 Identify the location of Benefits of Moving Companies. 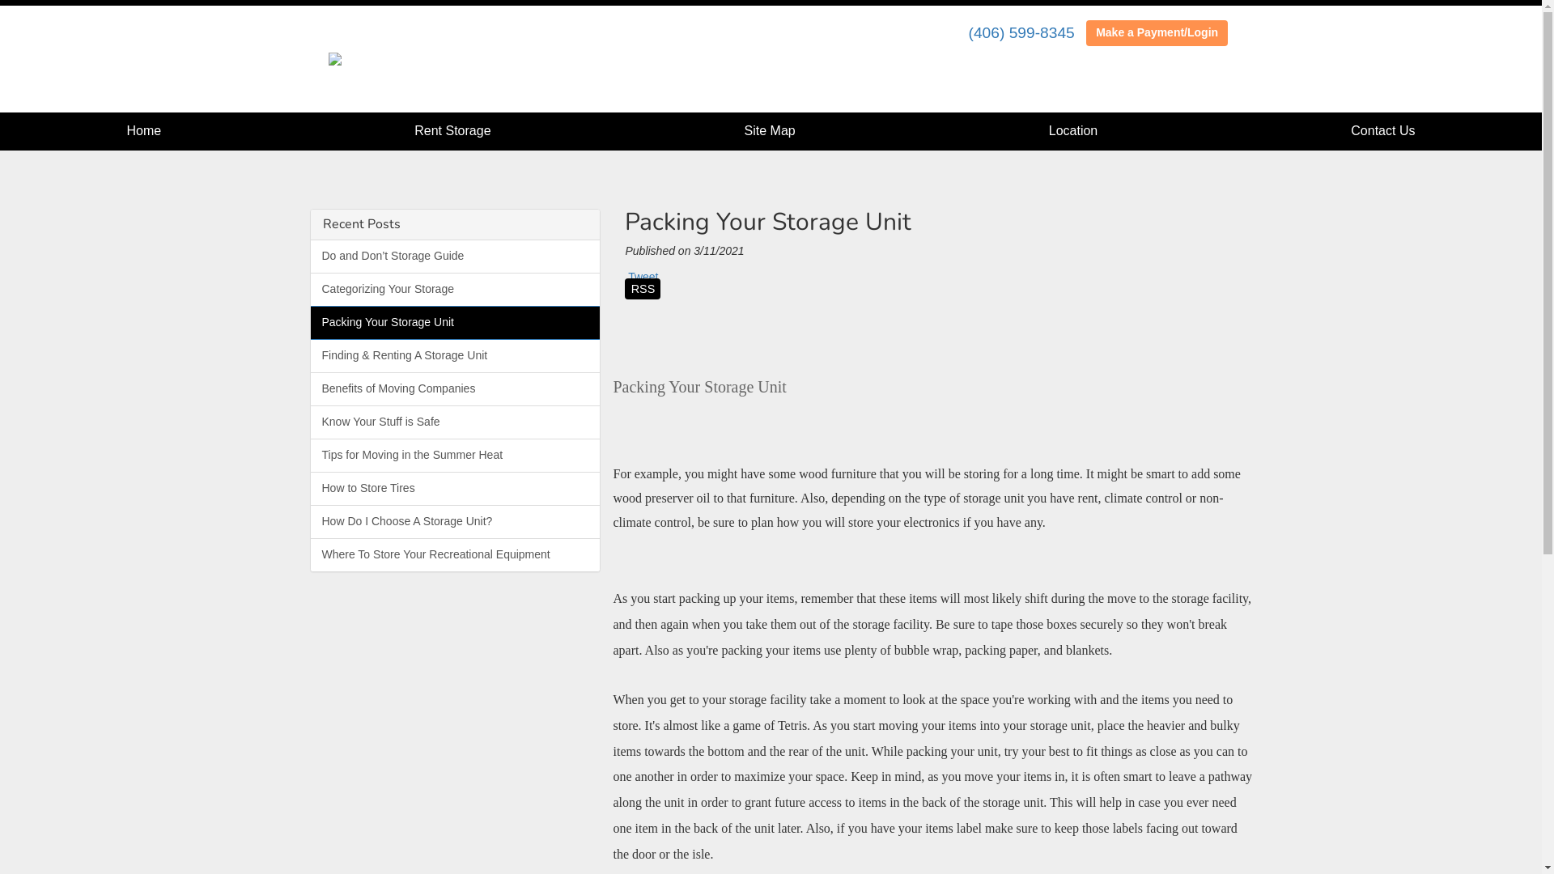
(456, 389).